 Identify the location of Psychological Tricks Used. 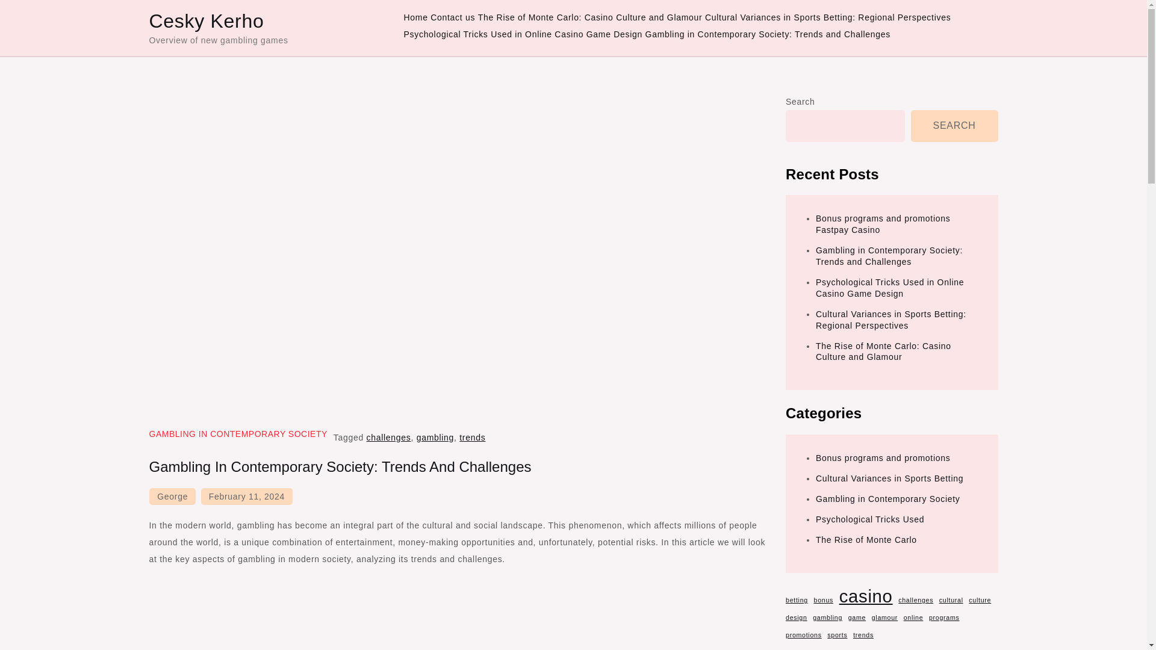
(869, 519).